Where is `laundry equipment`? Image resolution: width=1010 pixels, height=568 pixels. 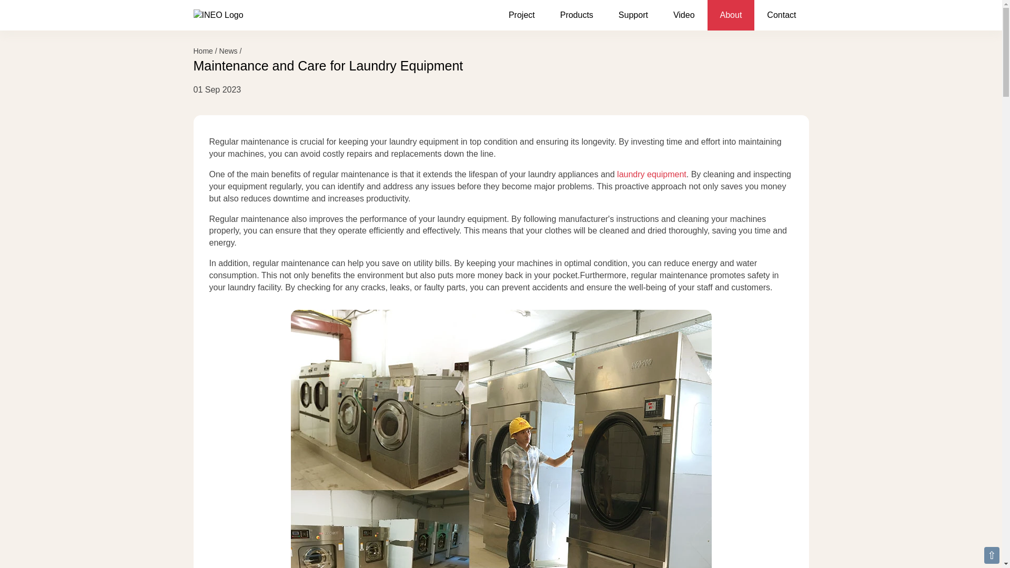
laundry equipment is located at coordinates (652, 174).